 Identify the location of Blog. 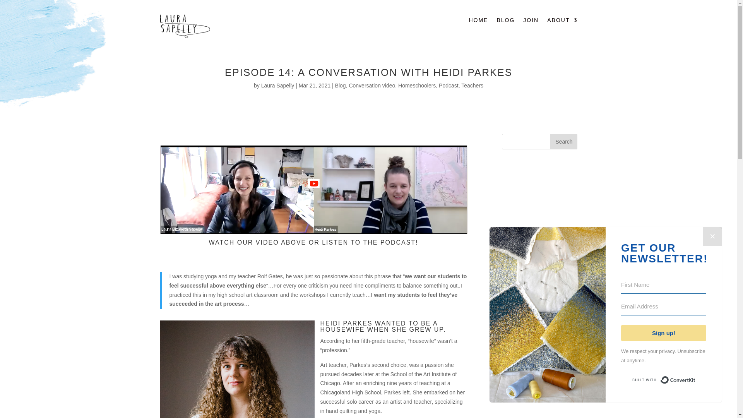
(341, 85).